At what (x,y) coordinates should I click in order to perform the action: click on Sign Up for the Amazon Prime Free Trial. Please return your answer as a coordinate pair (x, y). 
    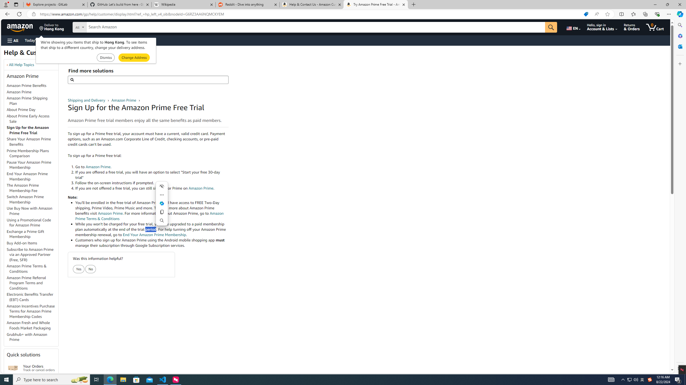
    Looking at the image, I should click on (32, 130).